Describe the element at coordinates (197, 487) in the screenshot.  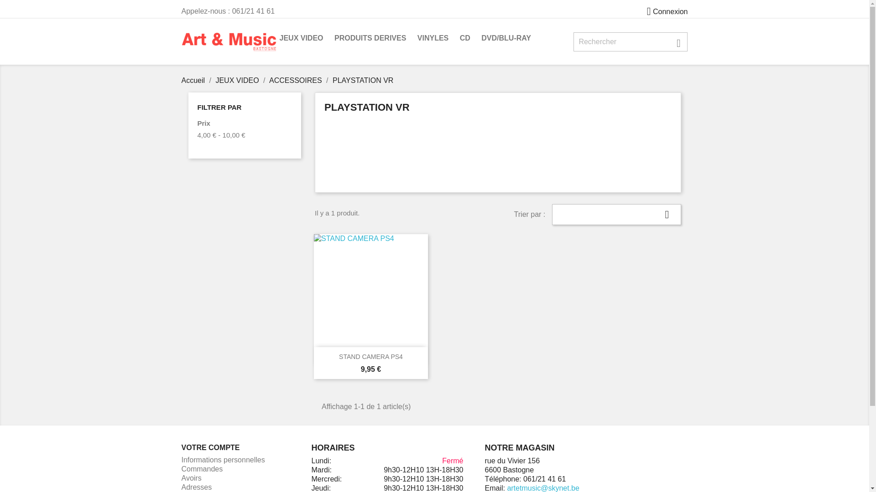
I see `Adresses` at that location.